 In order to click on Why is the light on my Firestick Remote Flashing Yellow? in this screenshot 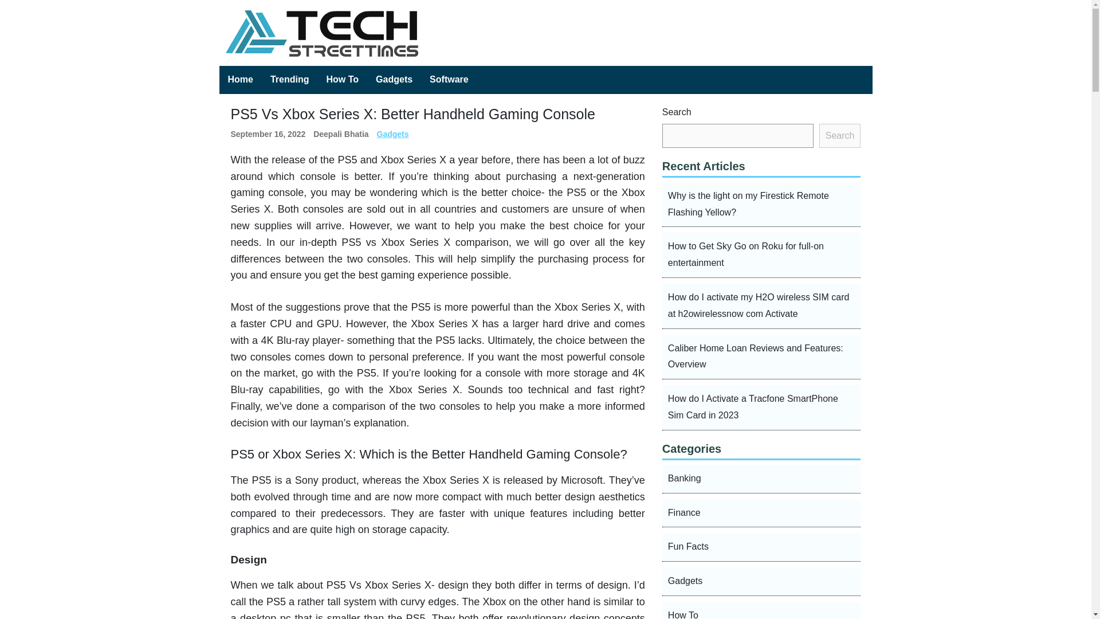, I will do `click(761, 205)`.